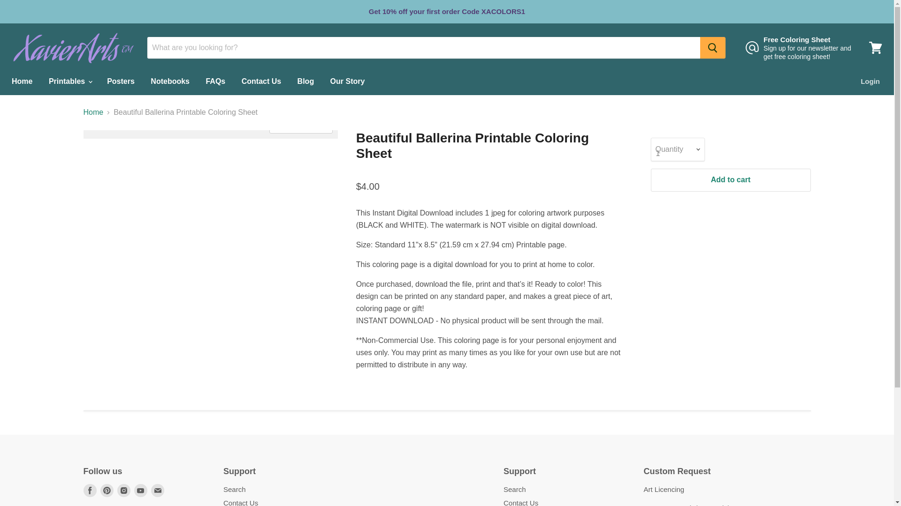 This screenshot has width=901, height=506. What do you see at coordinates (141, 490) in the screenshot?
I see `Youtube` at bounding box center [141, 490].